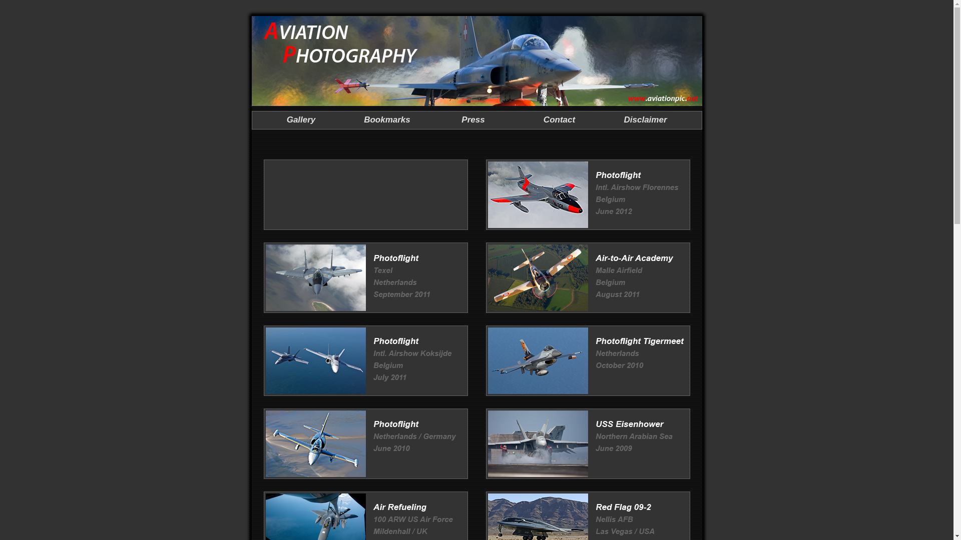 The height and width of the screenshot is (540, 961). Describe the element at coordinates (645, 120) in the screenshot. I see `Disclaimer` at that location.